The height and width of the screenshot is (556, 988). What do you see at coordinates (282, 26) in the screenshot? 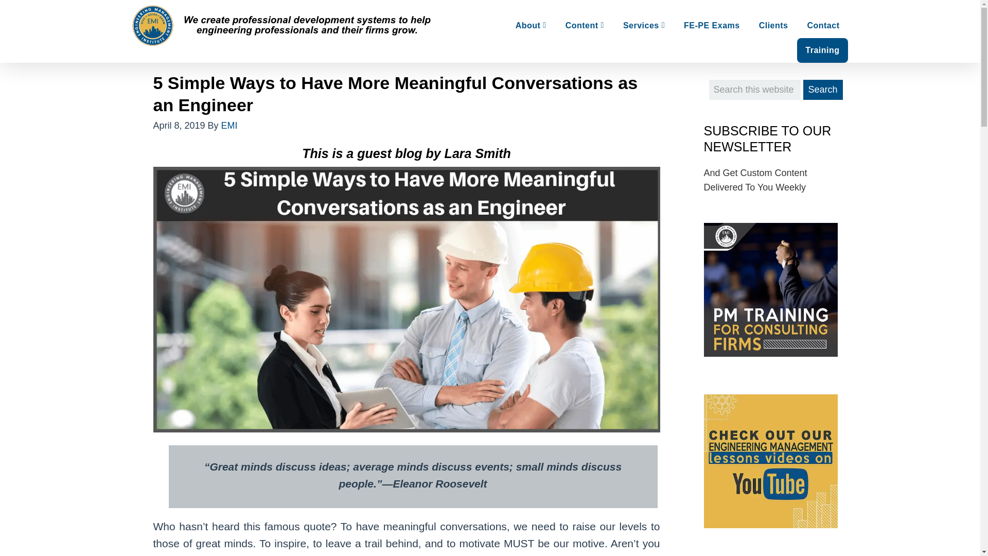
I see `Engineering Management Institute` at bounding box center [282, 26].